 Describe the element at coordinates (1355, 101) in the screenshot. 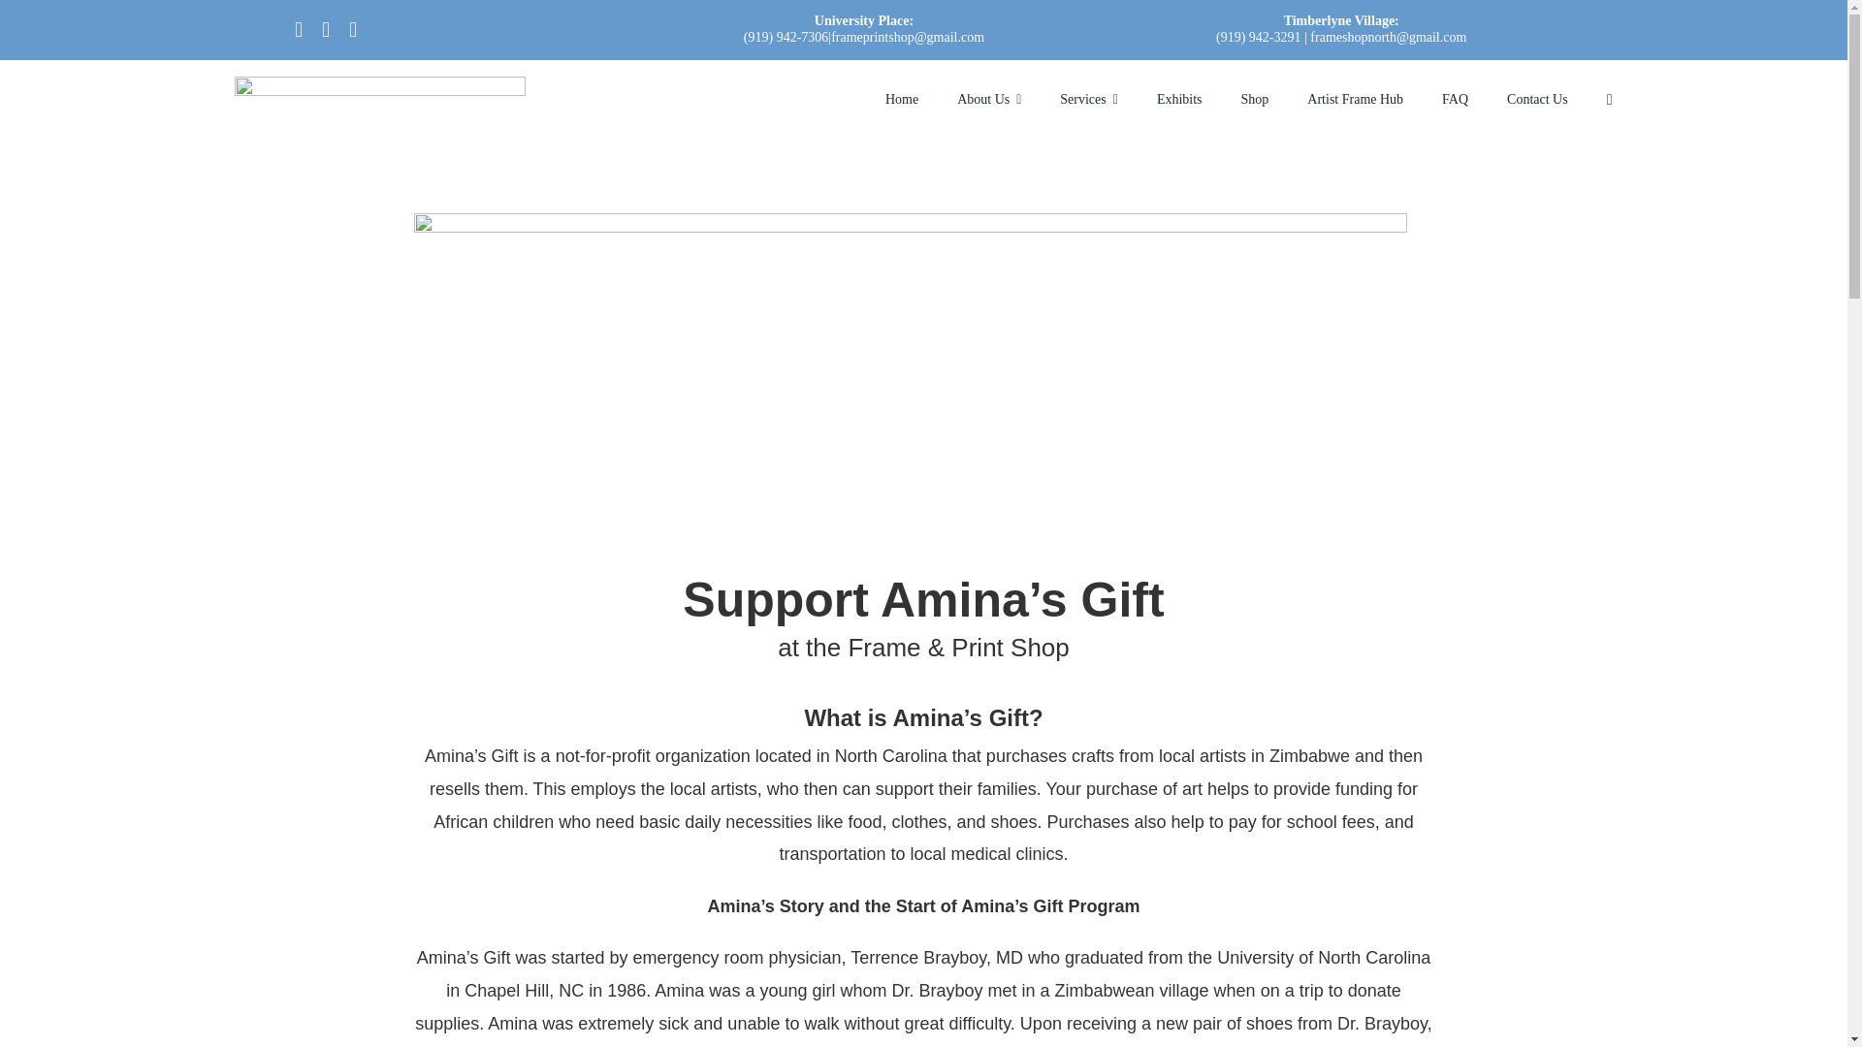

I see `Artist Frame Hub` at that location.